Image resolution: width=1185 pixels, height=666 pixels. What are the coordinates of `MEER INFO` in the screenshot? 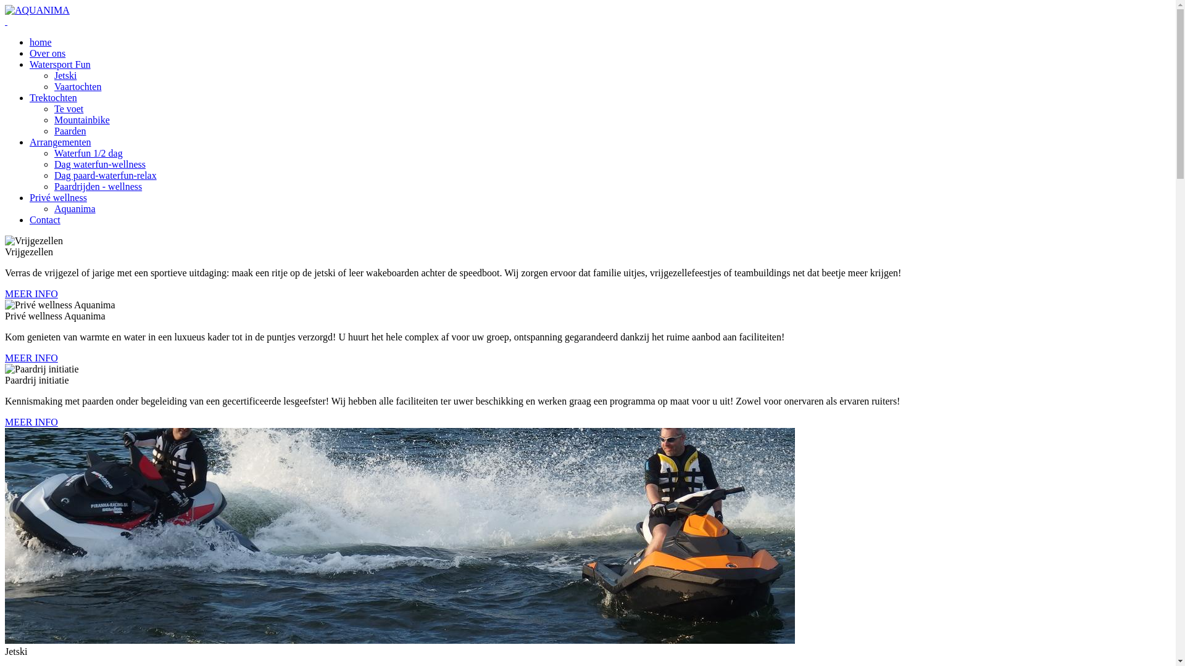 It's located at (31, 358).